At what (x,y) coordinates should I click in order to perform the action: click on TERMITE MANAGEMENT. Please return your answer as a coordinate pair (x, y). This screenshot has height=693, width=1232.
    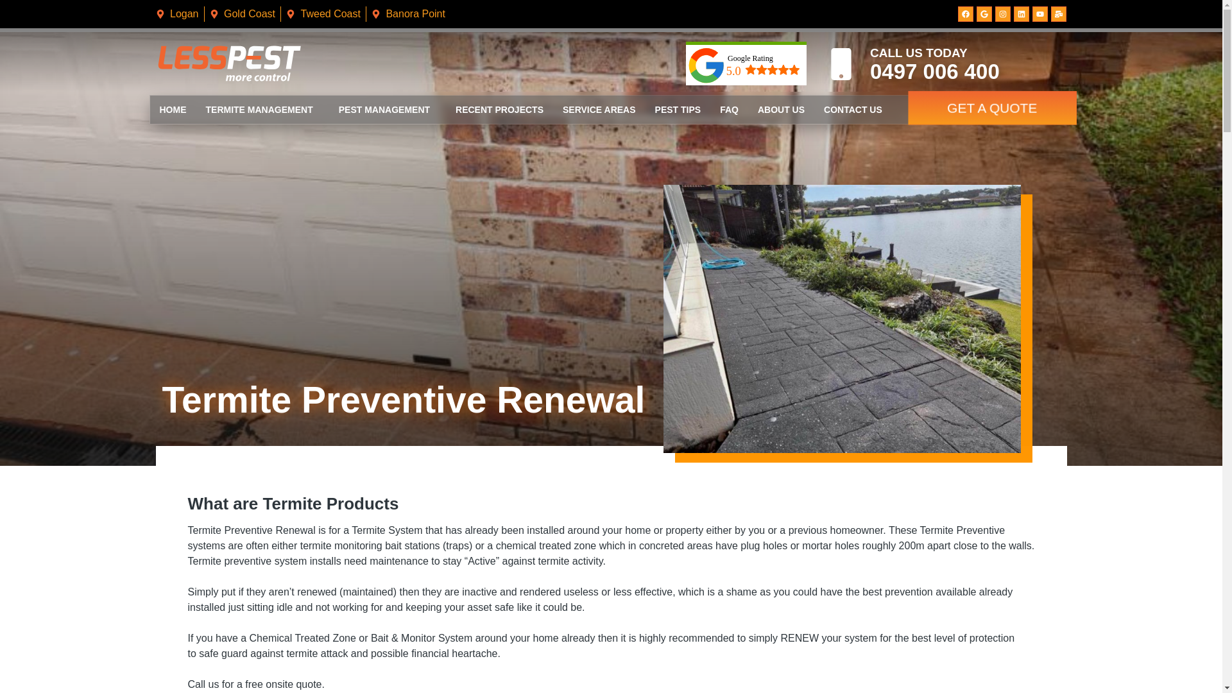
    Looking at the image, I should click on (263, 110).